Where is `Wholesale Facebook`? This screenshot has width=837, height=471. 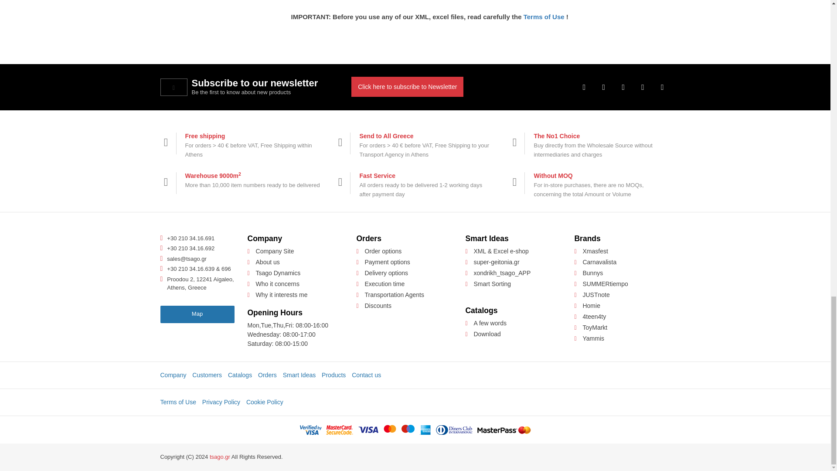 Wholesale Facebook is located at coordinates (584, 87).